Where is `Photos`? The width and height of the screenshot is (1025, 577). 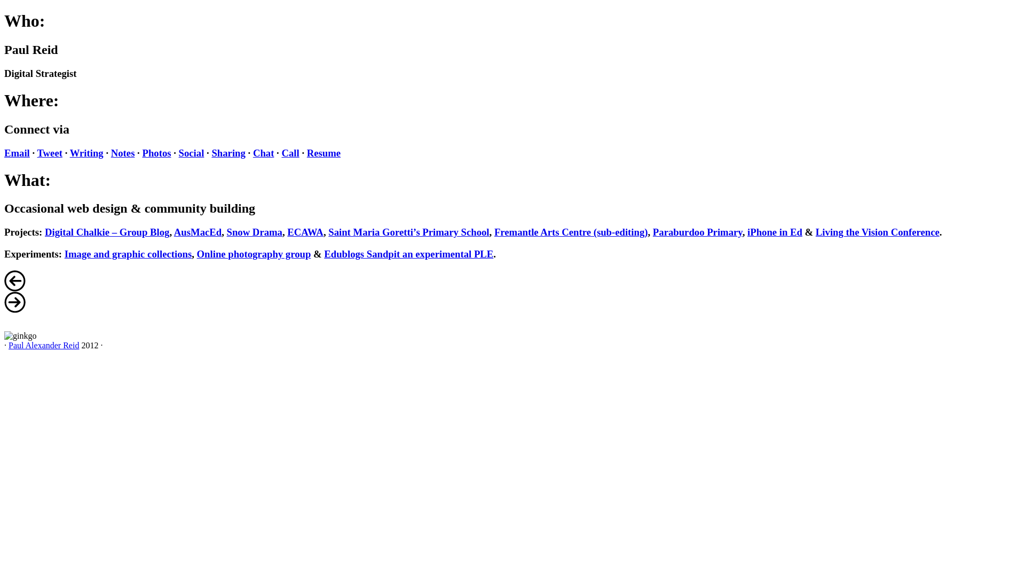
Photos is located at coordinates (156, 153).